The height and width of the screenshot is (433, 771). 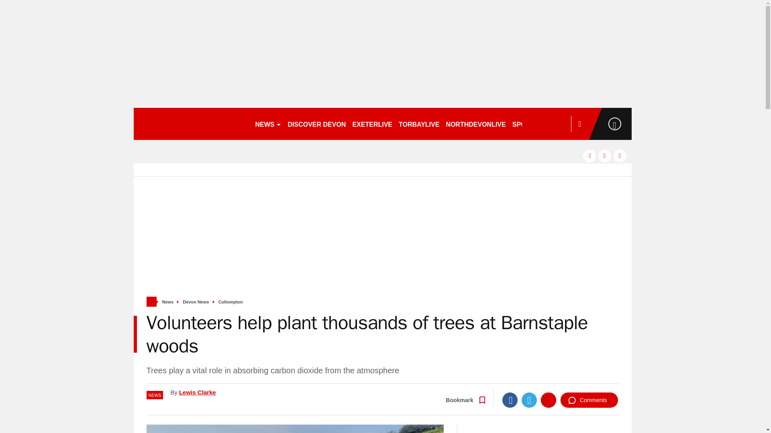 What do you see at coordinates (419, 123) in the screenshot?
I see `TORBAYLIVE` at bounding box center [419, 123].